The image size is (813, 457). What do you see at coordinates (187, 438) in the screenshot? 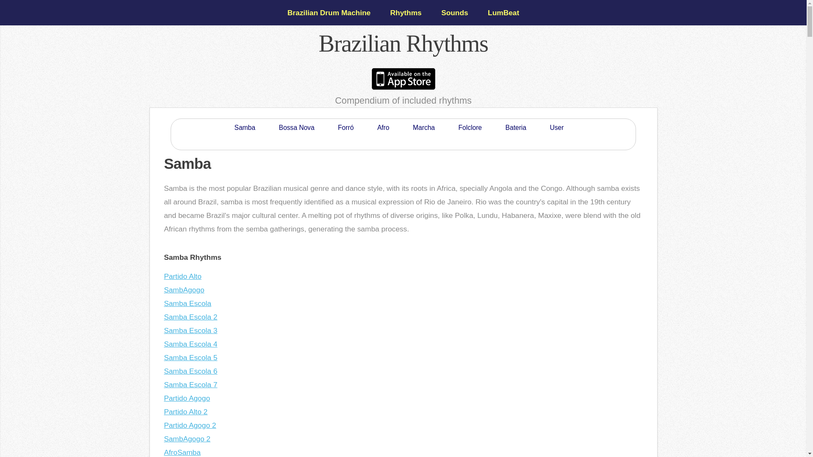
I see `SambAgogo 2` at bounding box center [187, 438].